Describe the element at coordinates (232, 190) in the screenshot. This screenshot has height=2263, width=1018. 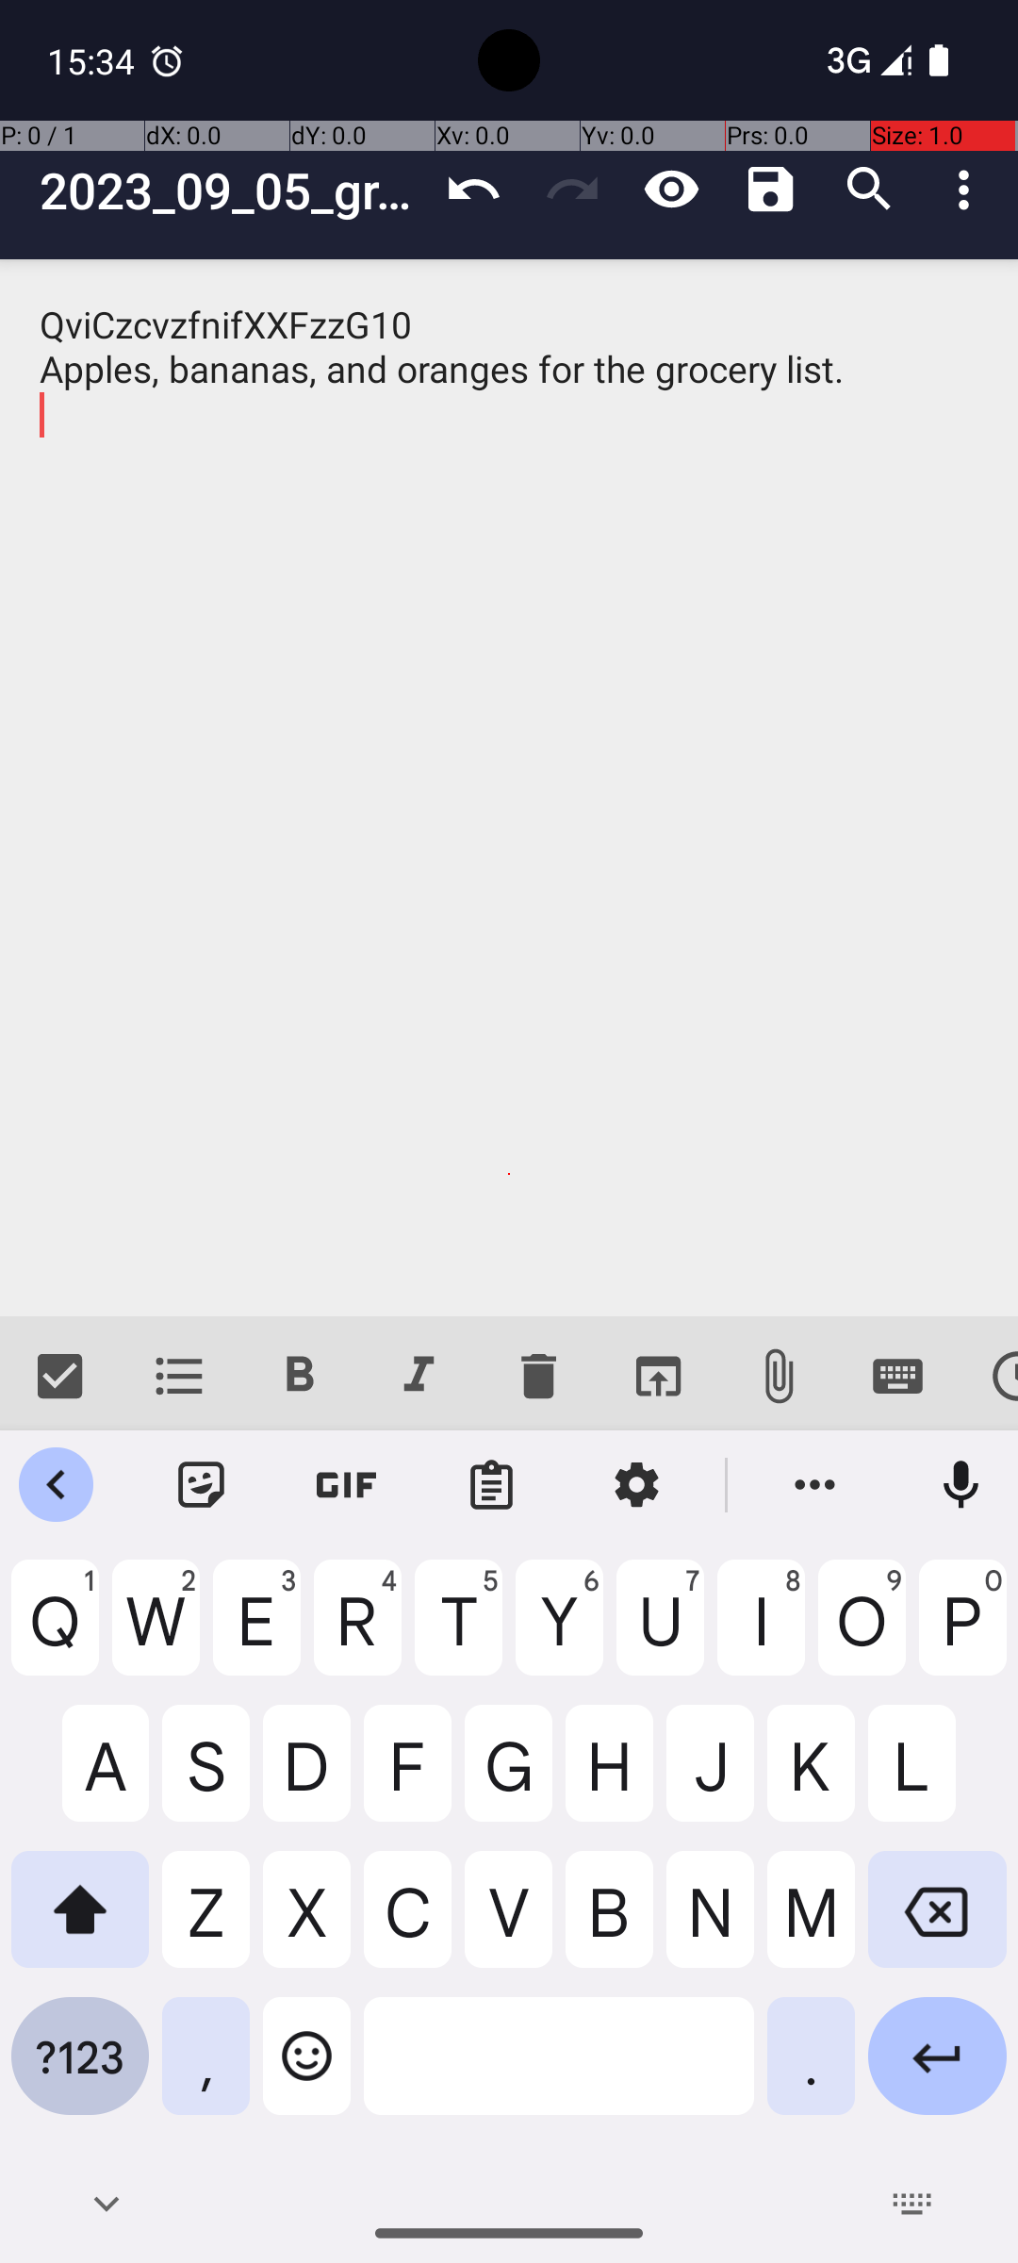
I see `2023_09_05_grocery_list_weekly` at that location.